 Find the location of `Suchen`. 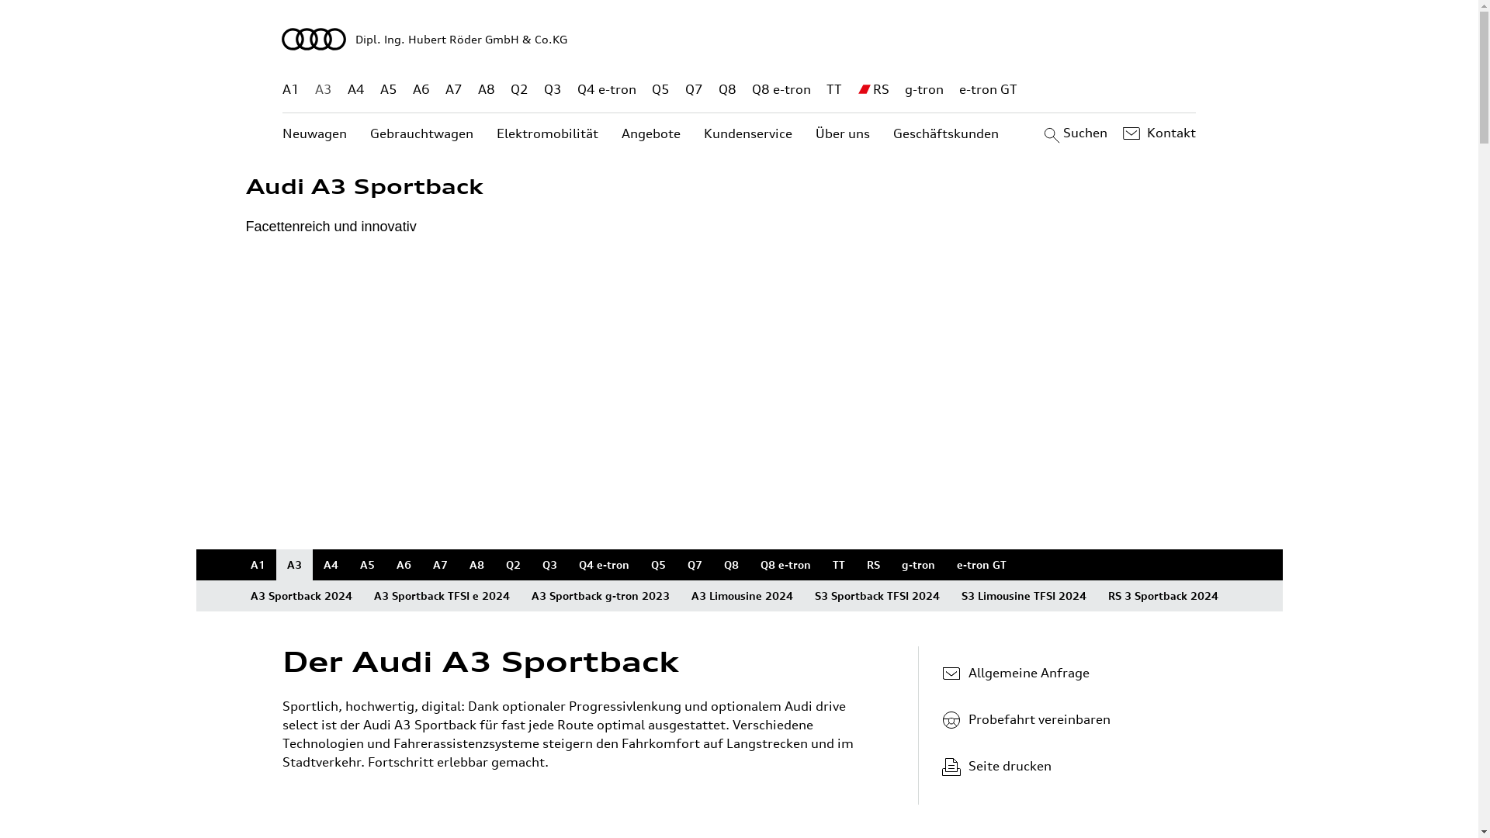

Suchen is located at coordinates (1074, 133).